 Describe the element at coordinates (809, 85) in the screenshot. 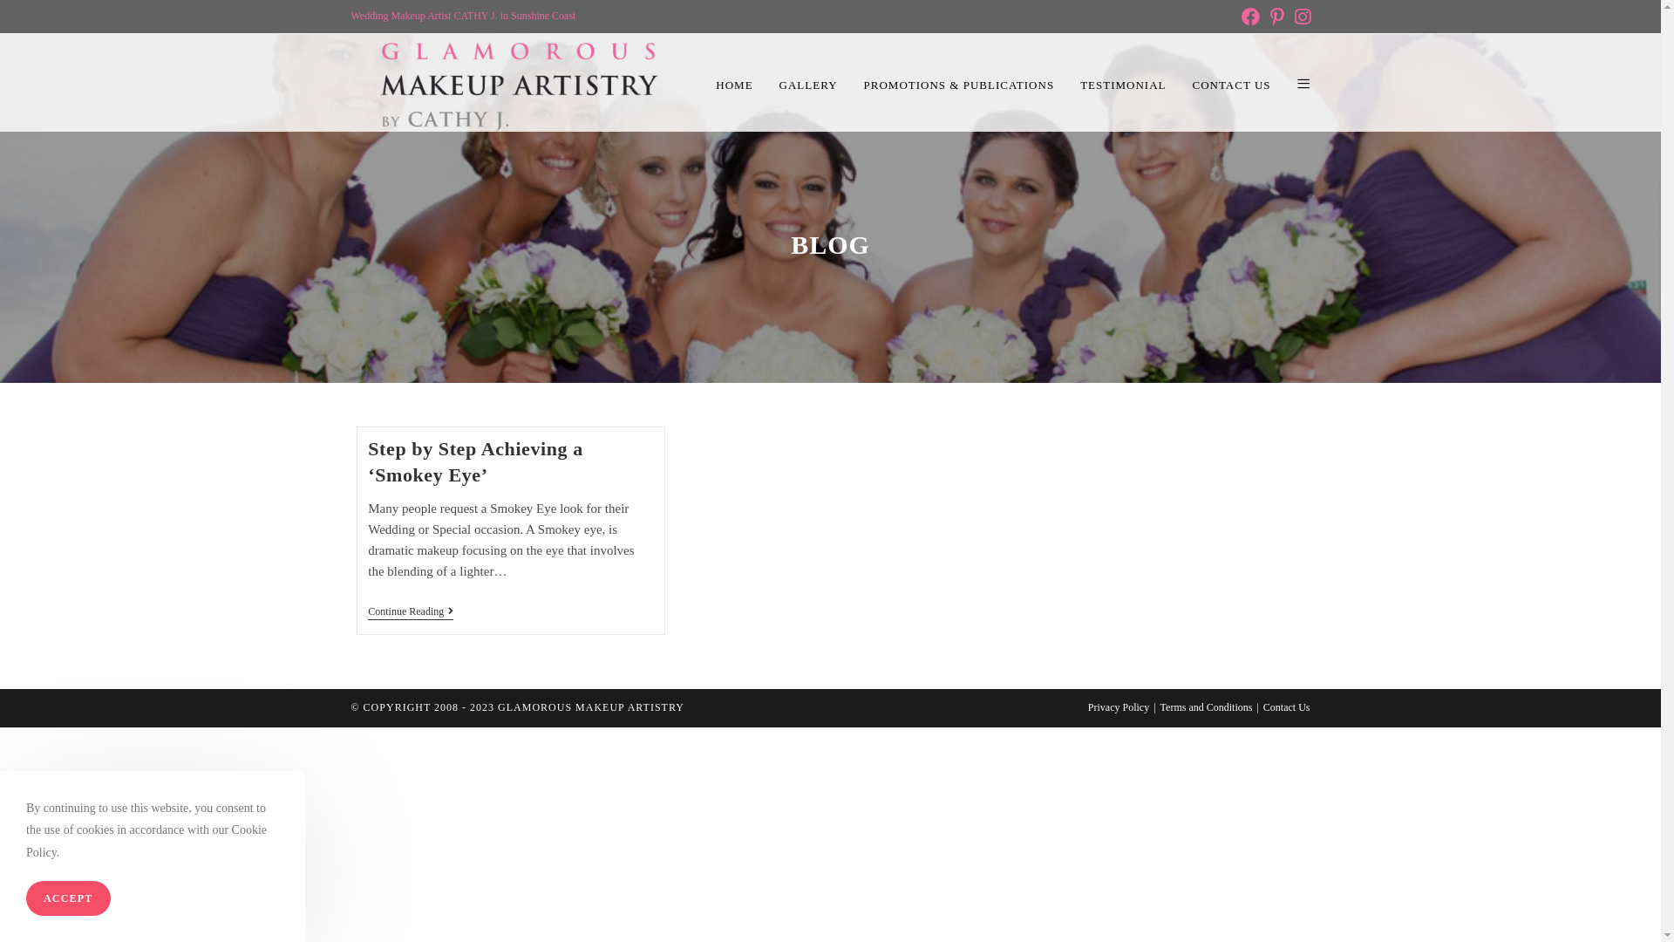

I see `GALLERY` at that location.